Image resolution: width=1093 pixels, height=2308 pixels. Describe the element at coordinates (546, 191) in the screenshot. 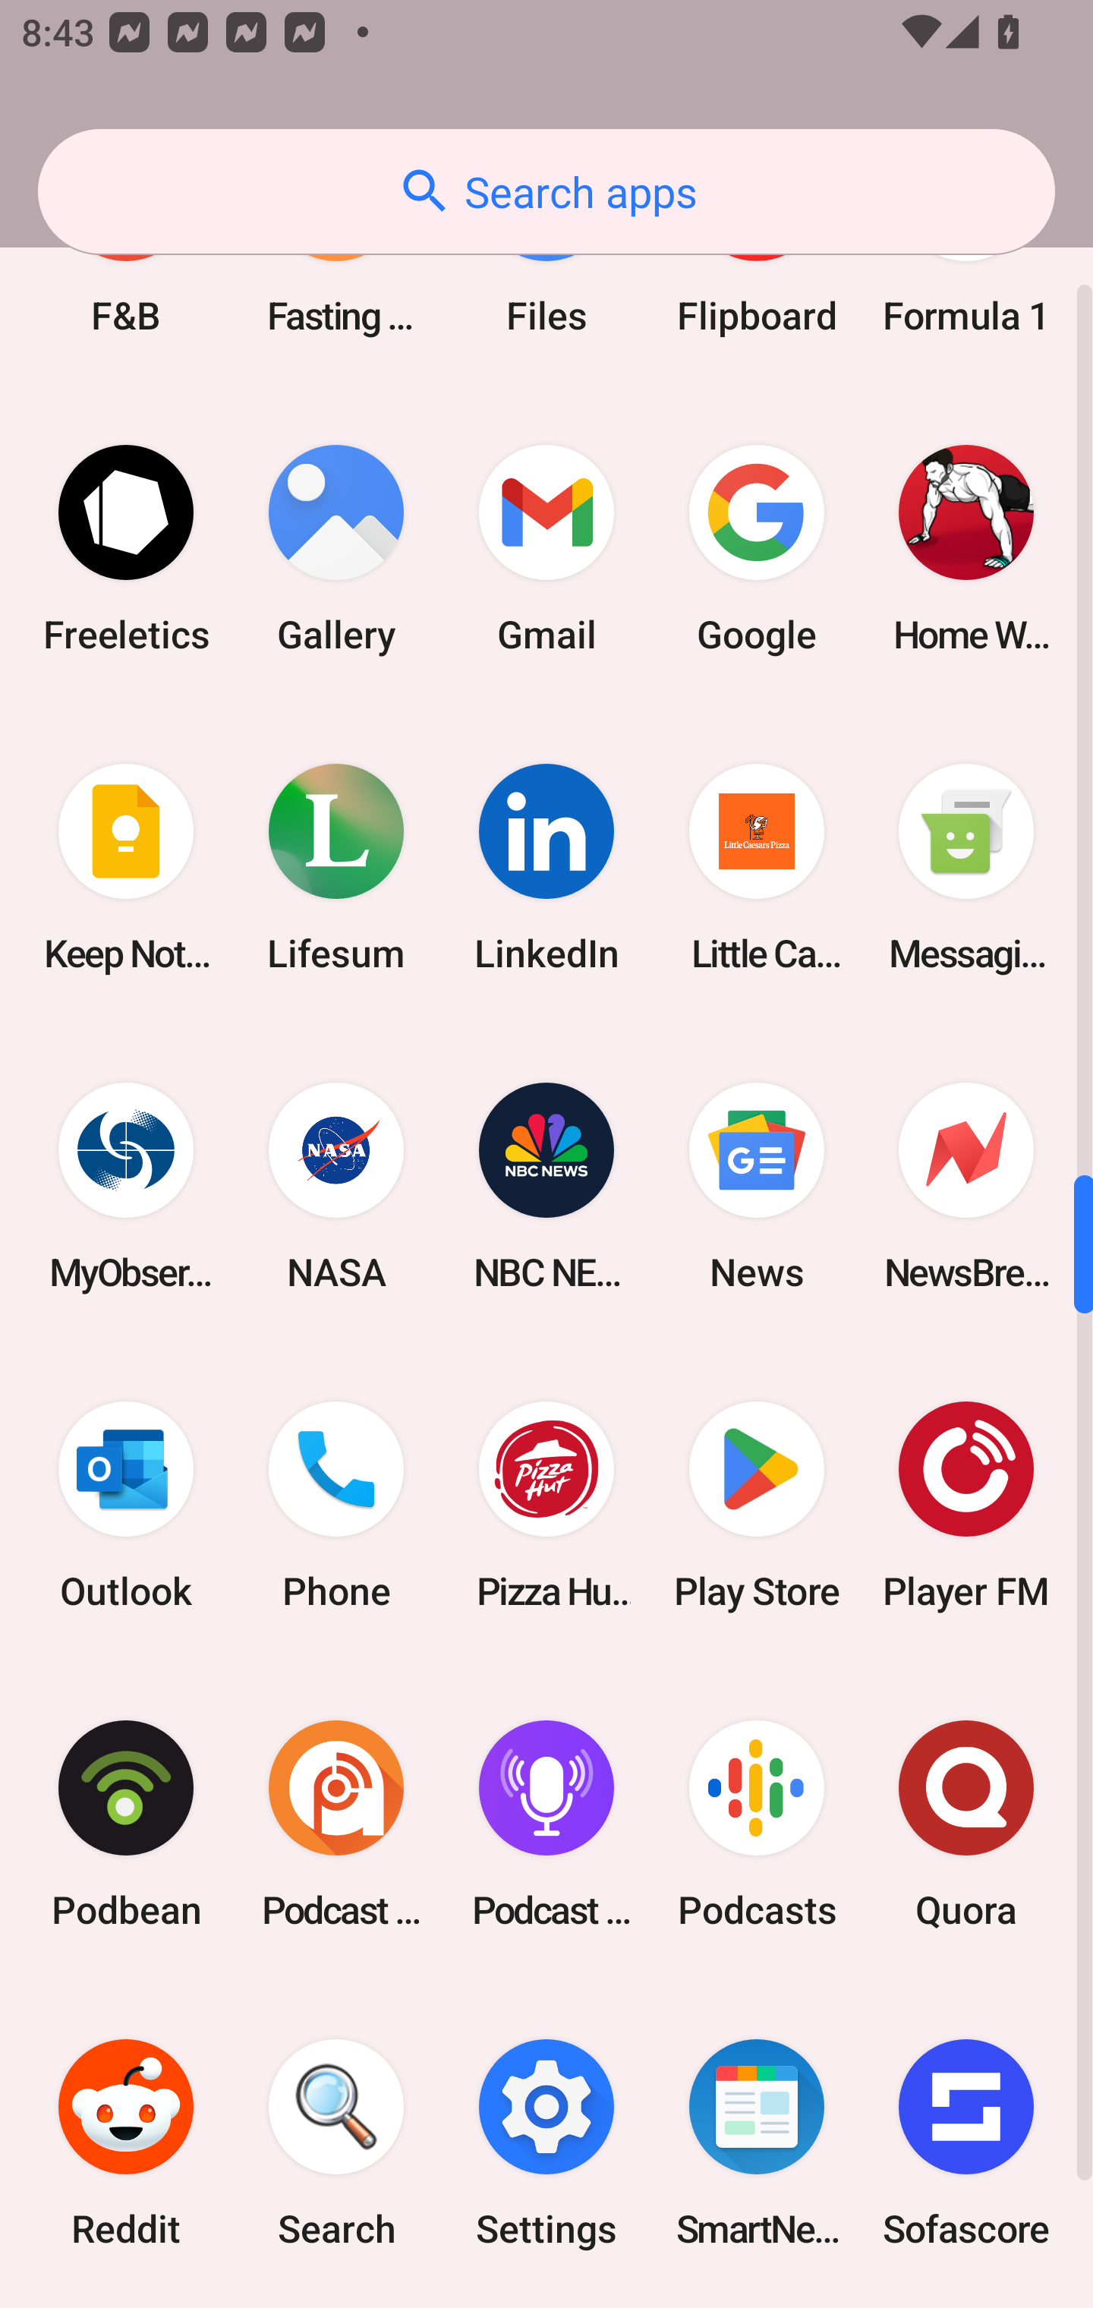

I see `  Search apps` at that location.